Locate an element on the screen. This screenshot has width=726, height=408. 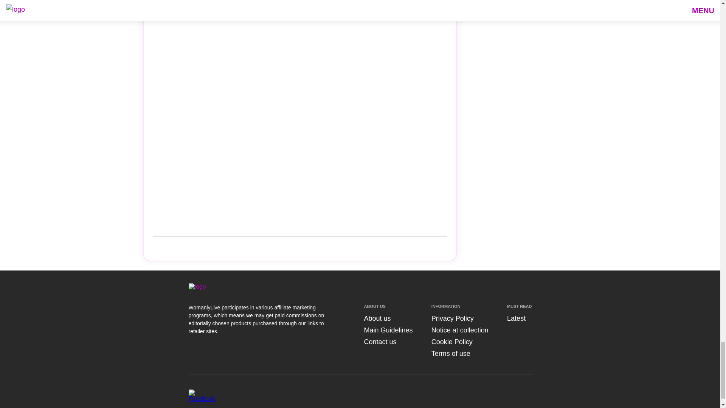
Cookie Policy is located at coordinates (451, 342).